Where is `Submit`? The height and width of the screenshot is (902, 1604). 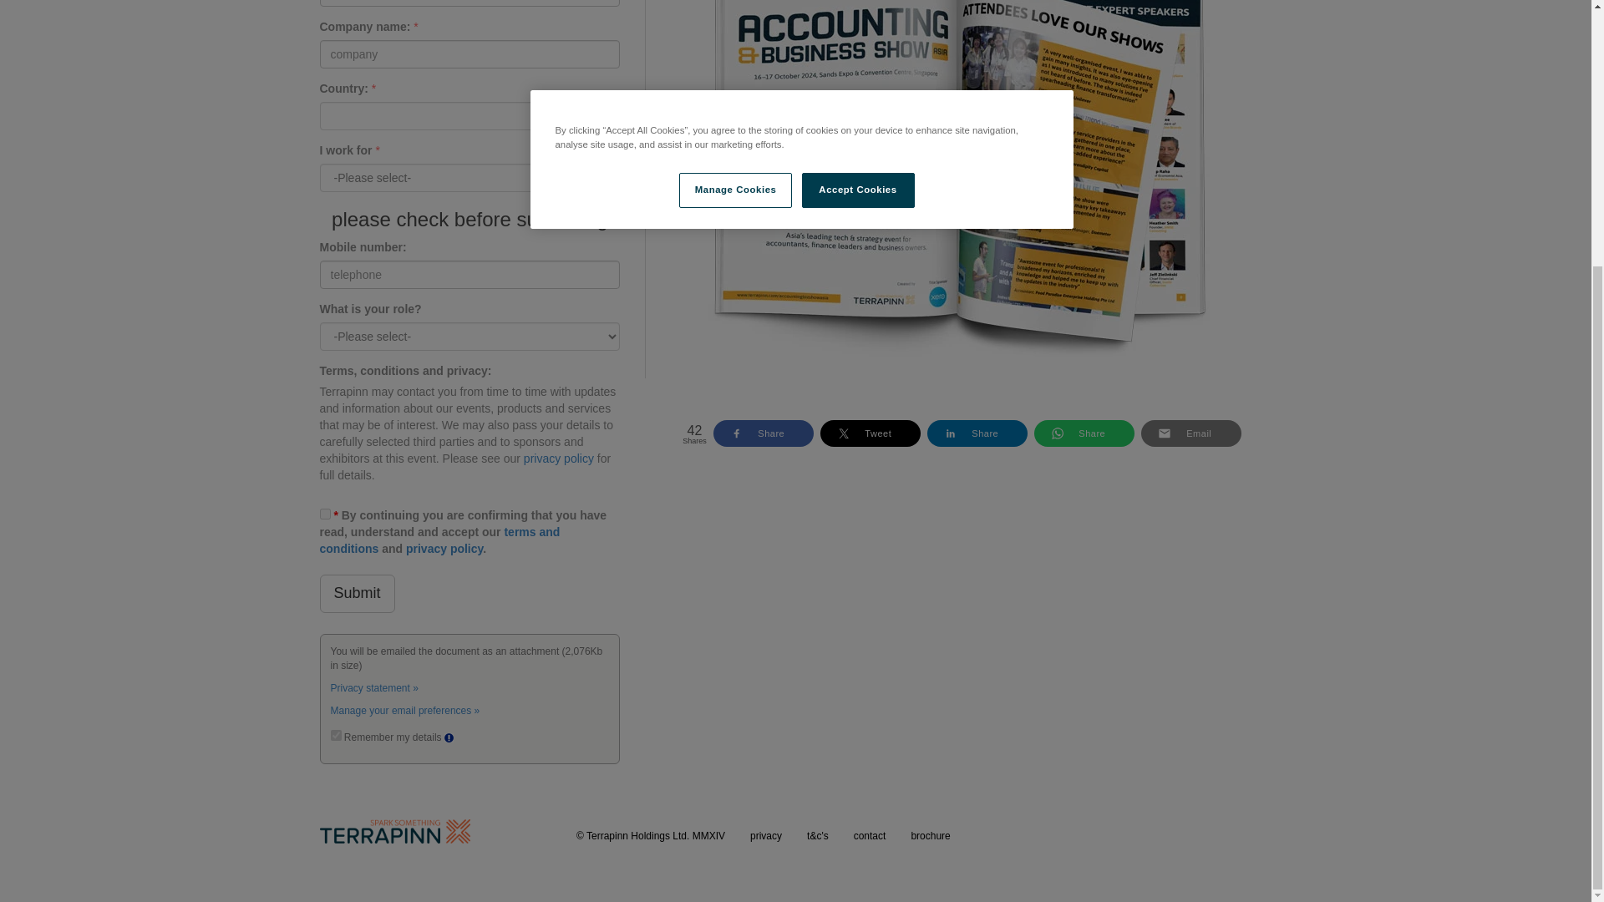
Submit is located at coordinates (357, 593).